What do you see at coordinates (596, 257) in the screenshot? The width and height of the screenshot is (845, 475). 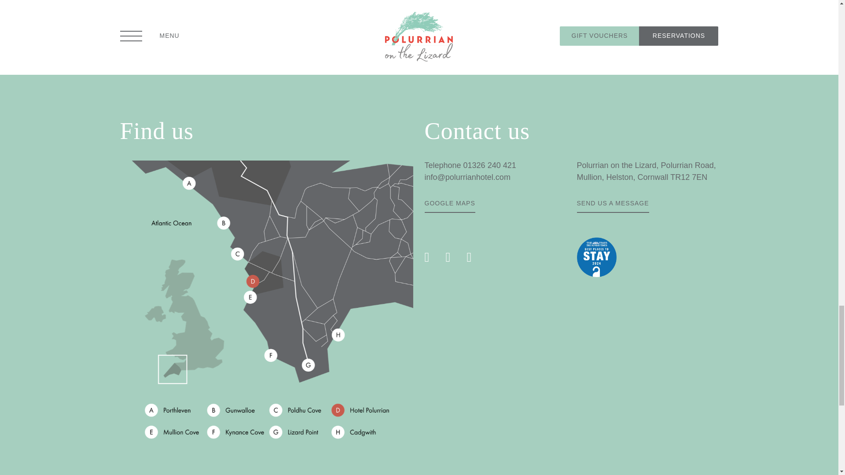 I see `BPTS2024-General` at bounding box center [596, 257].